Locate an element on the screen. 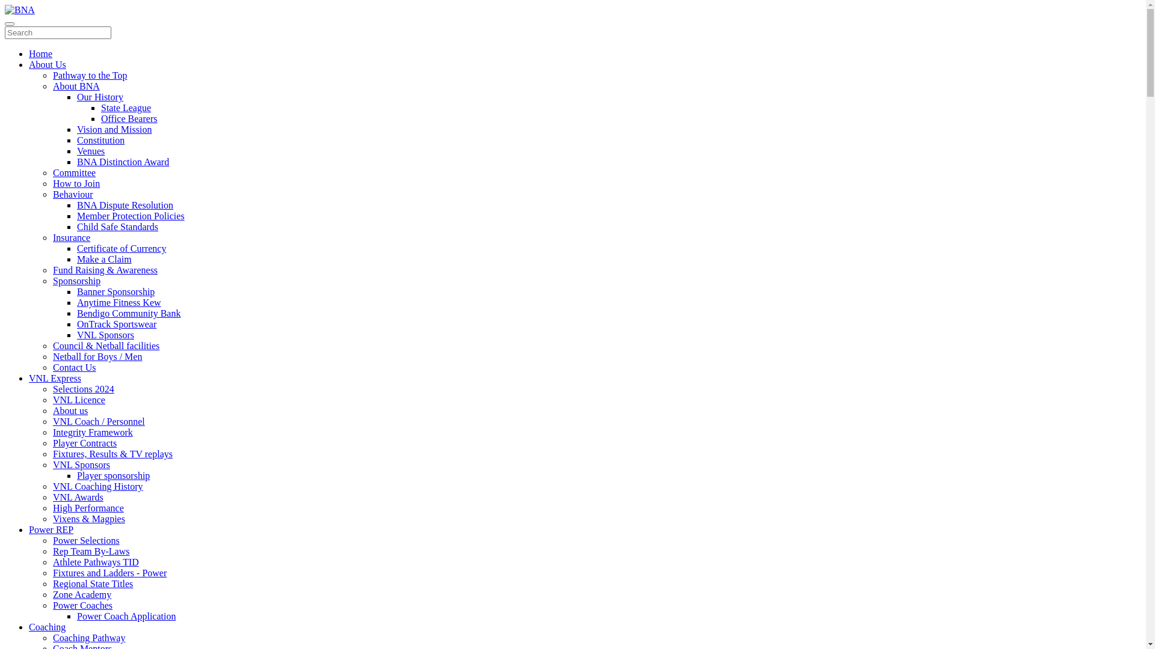 Image resolution: width=1155 pixels, height=649 pixels. Committee is located at coordinates (75, 173).